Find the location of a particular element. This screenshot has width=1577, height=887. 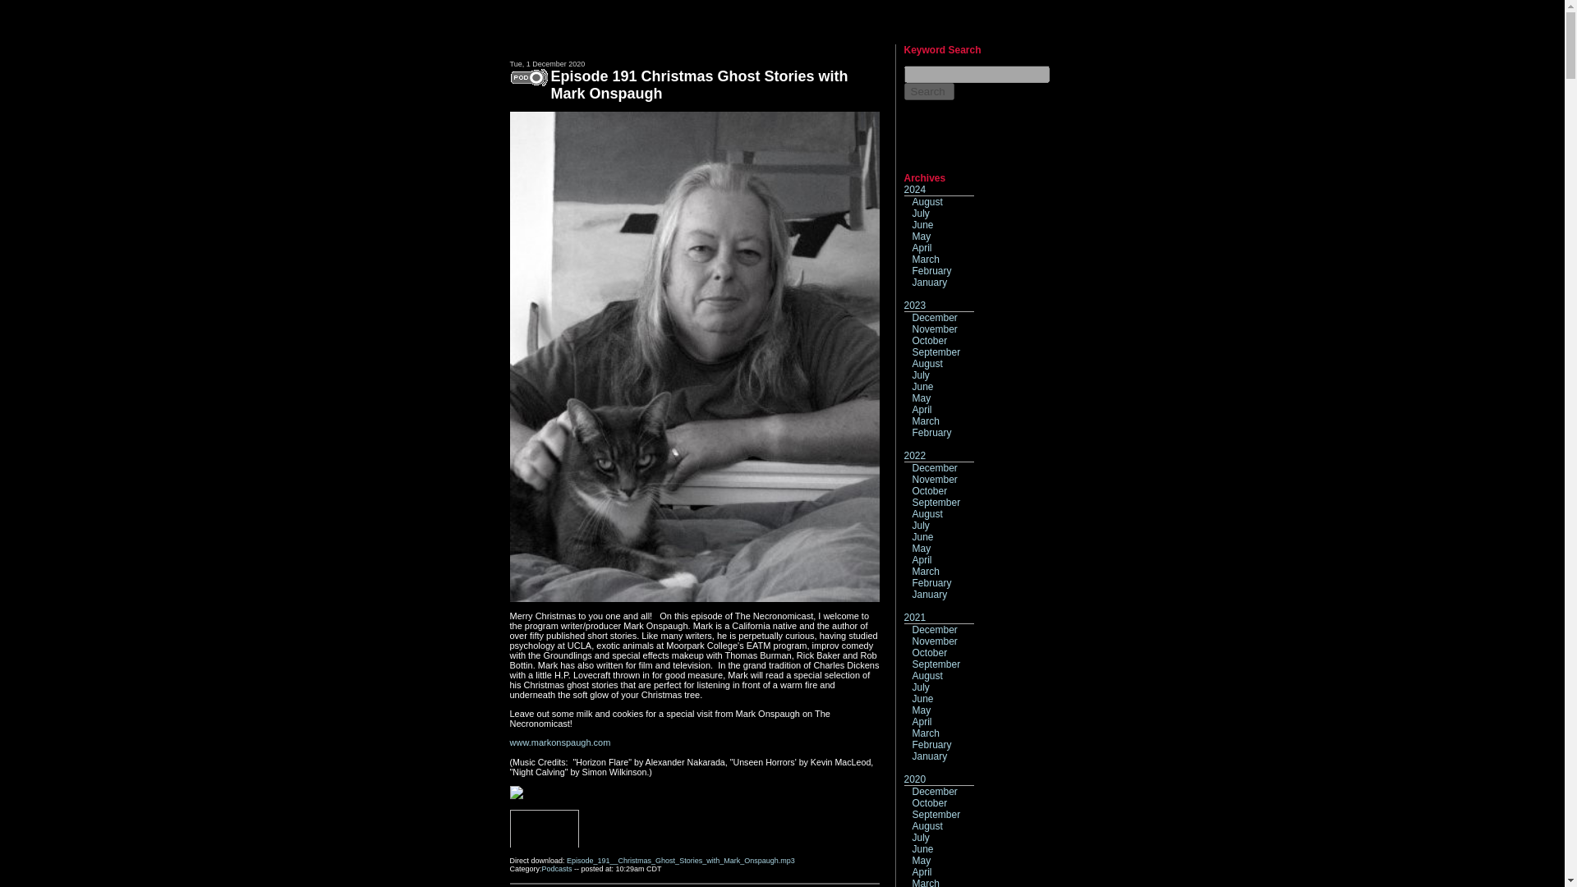

Podcasts is located at coordinates (557, 869).